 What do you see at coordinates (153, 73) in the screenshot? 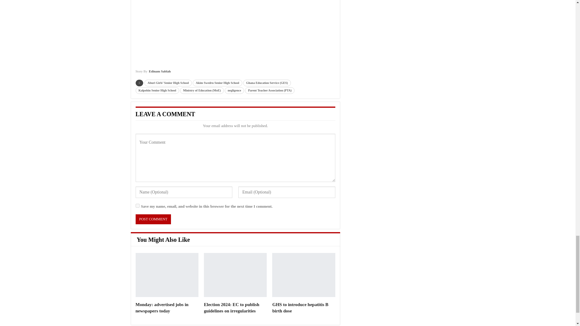
I see `Story By Edinam Sablah` at bounding box center [153, 73].